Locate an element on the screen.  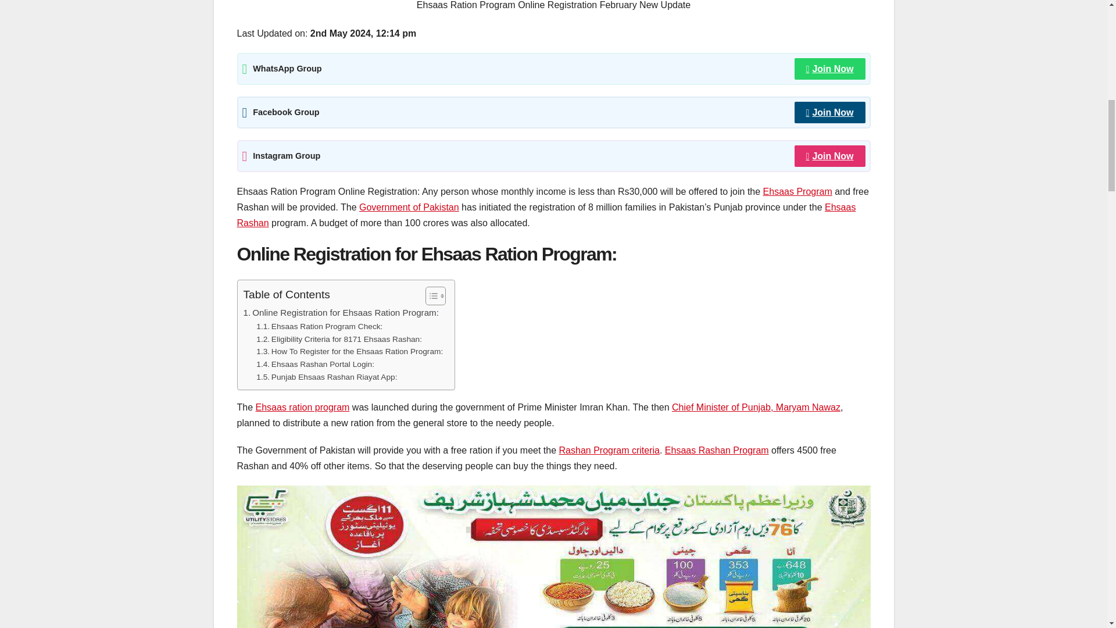
Online Registration for Ehsaas Ration Program: is located at coordinates (341, 312).